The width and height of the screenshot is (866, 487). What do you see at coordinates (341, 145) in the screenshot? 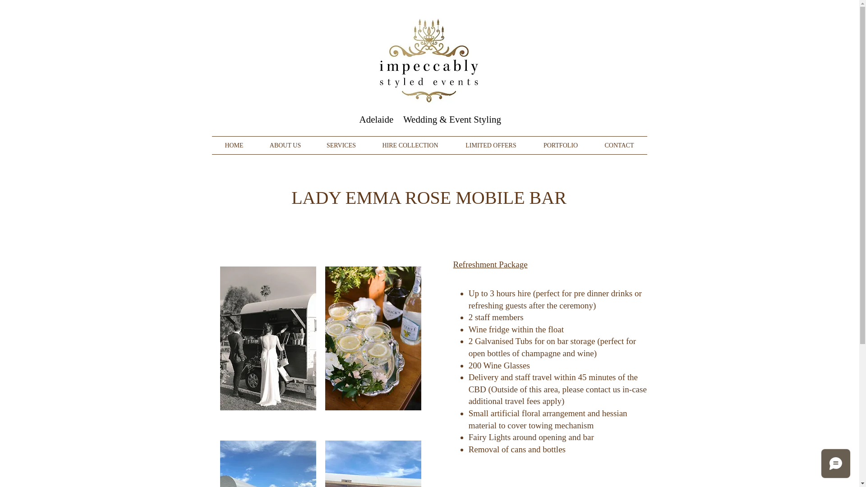
I see `SERVICES` at bounding box center [341, 145].